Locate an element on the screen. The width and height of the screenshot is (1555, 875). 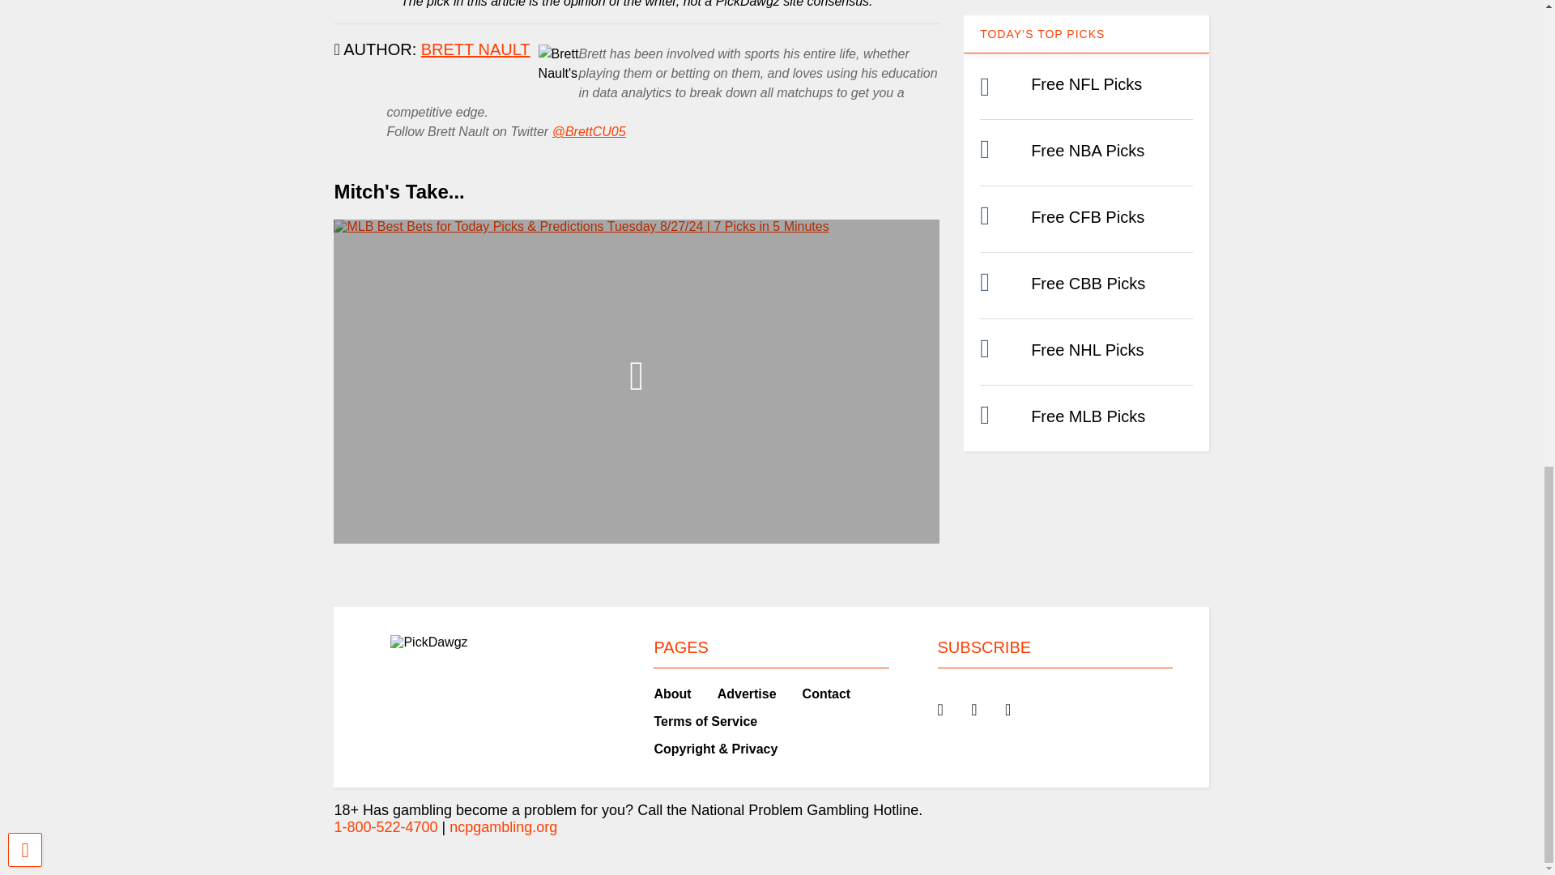
Free MLB Picks is located at coordinates (1087, 416).